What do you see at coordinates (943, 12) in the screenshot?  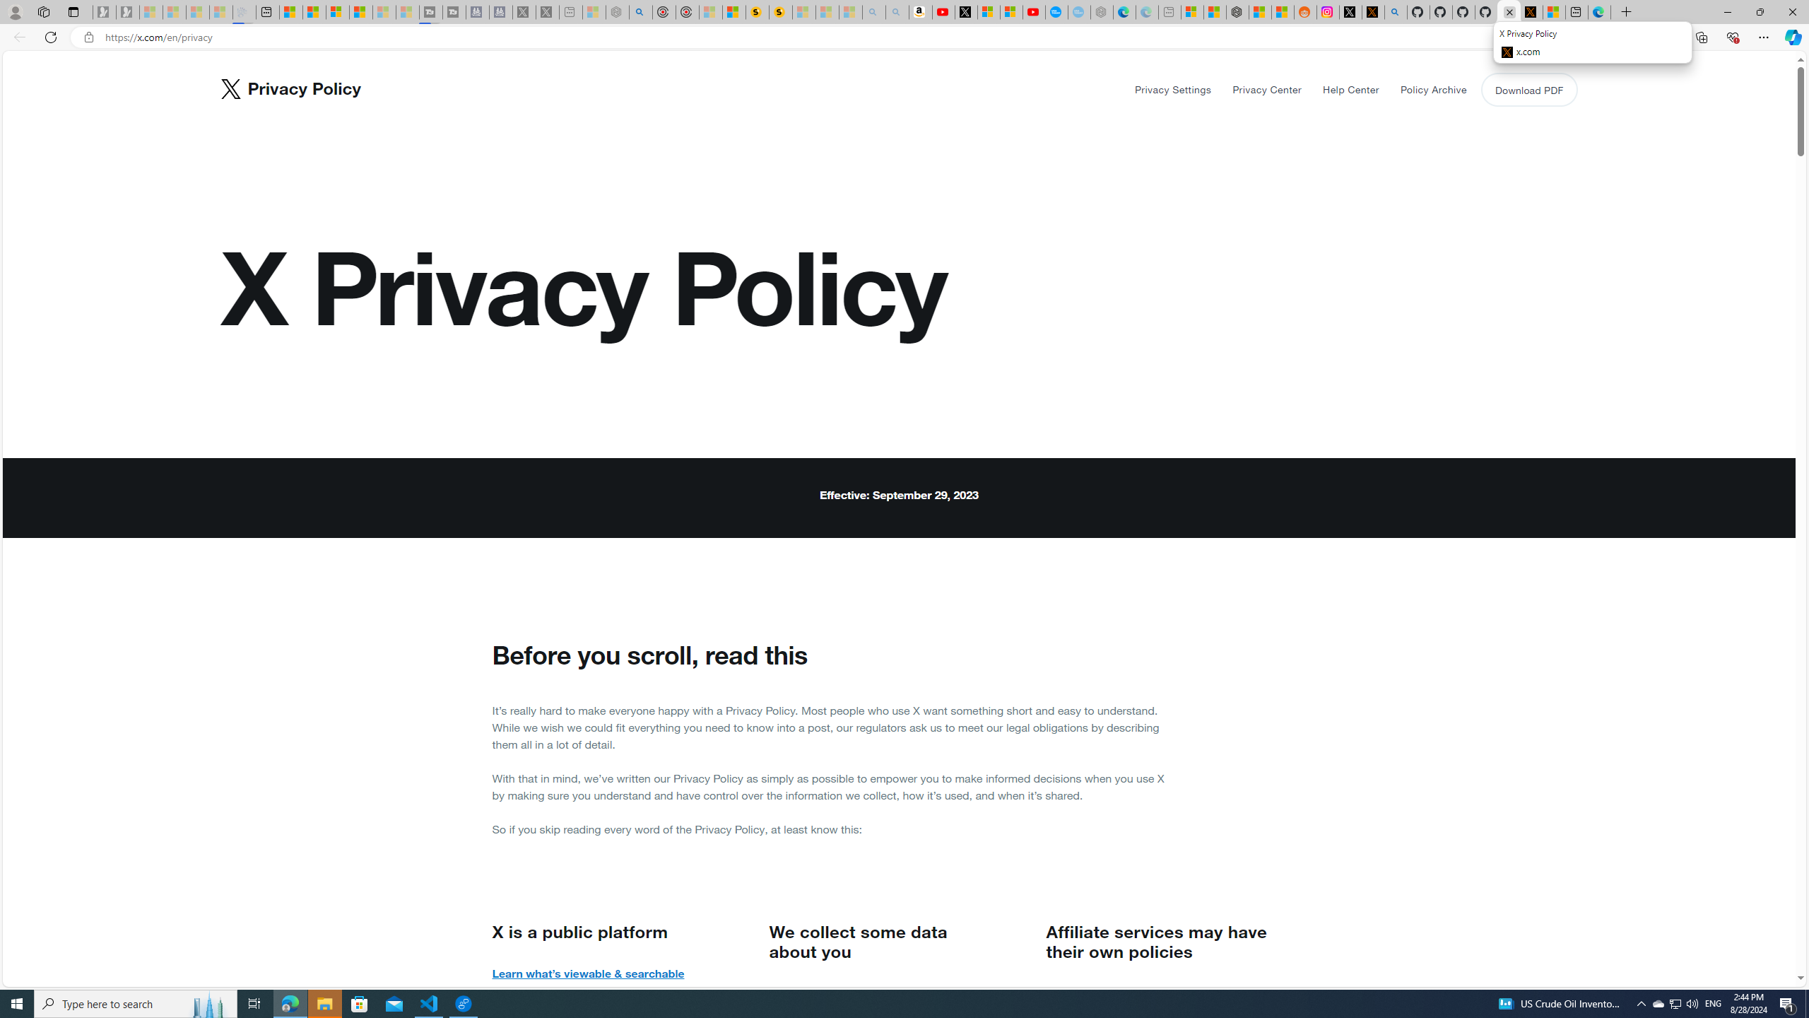 I see `Day 1: Arriving in Yemen (surreal to be here) - YouTube` at bounding box center [943, 12].